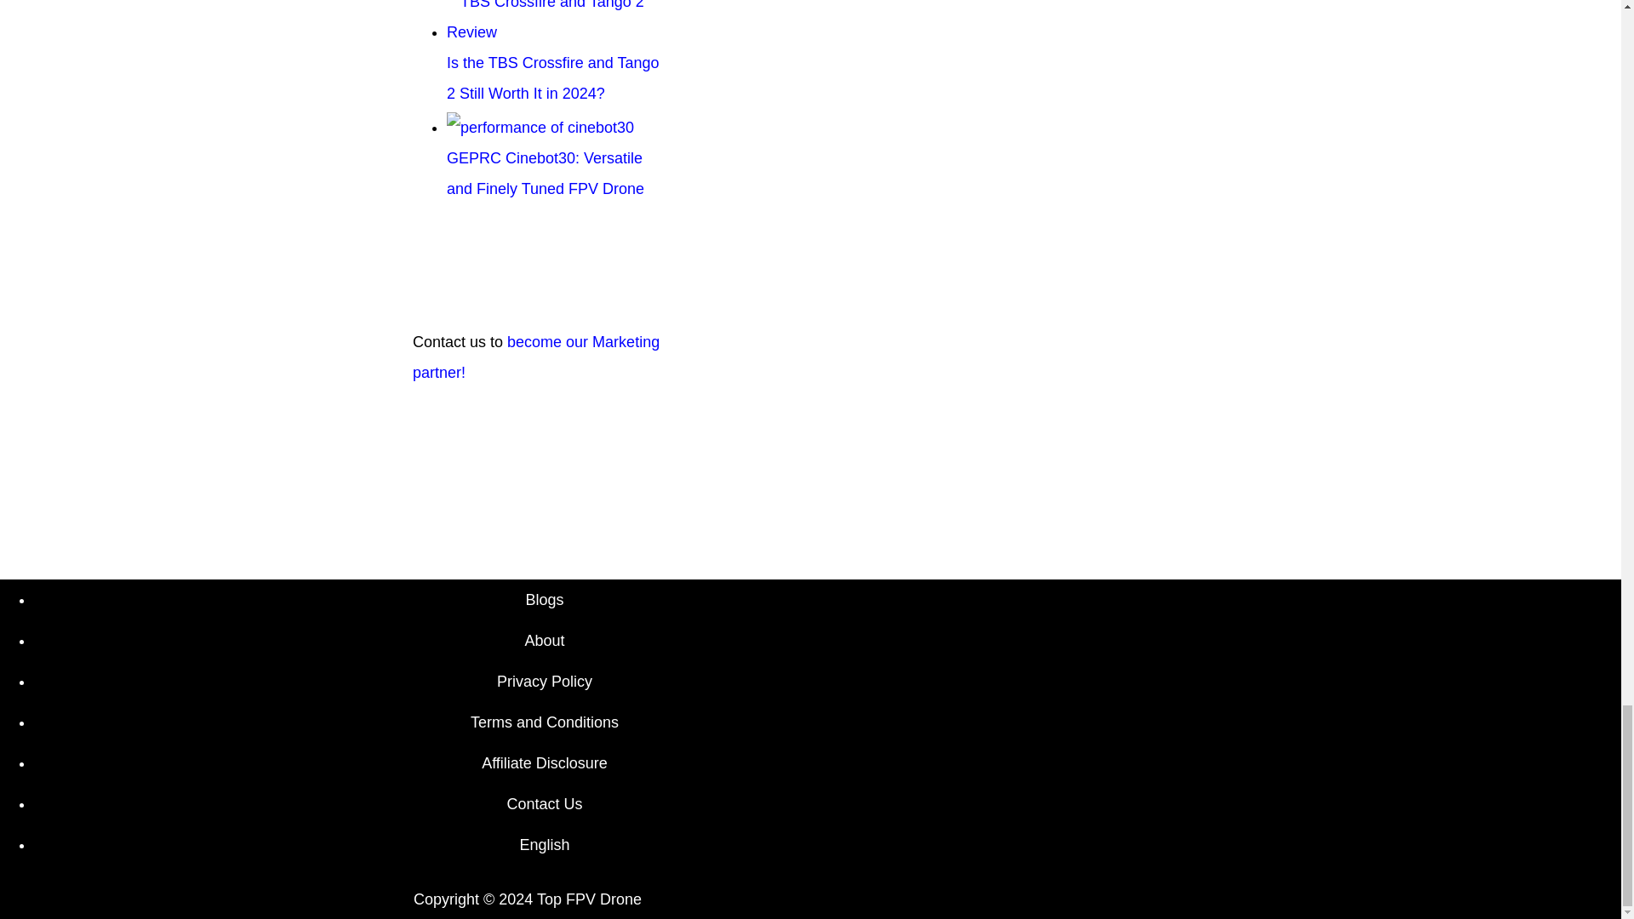 The width and height of the screenshot is (1634, 919). Describe the element at coordinates (545, 158) in the screenshot. I see `GEPRC Cinebot30: Versatile and Finely Tuned FPV Drone` at that location.